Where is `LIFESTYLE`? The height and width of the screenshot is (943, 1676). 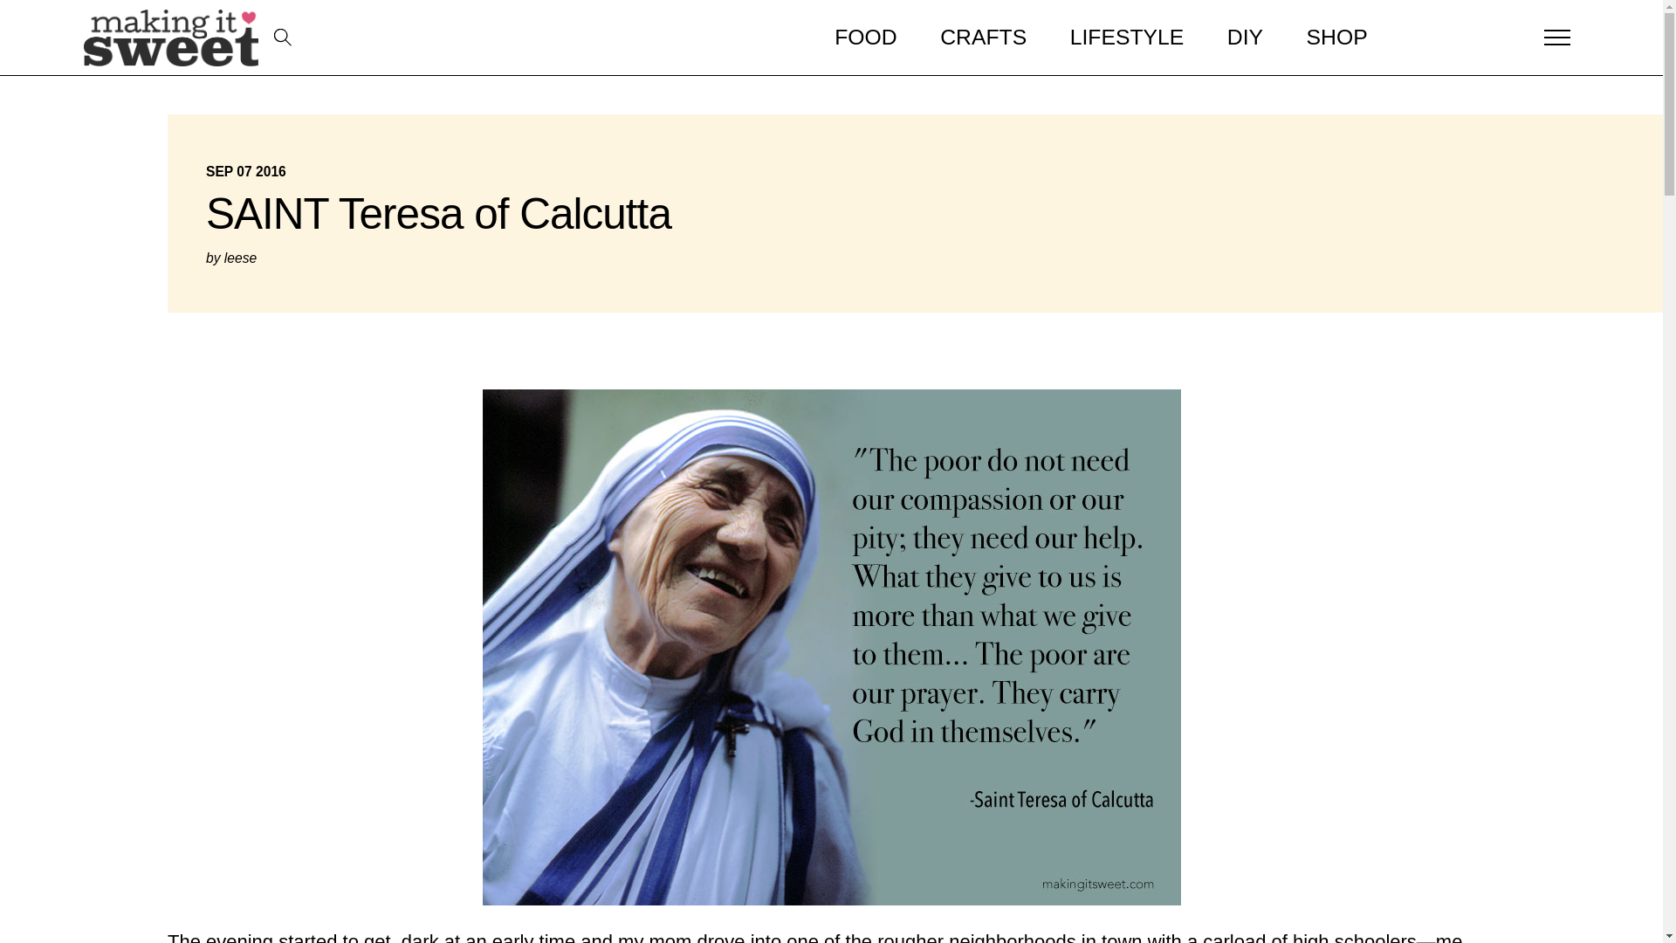 LIFESTYLE is located at coordinates (1126, 38).